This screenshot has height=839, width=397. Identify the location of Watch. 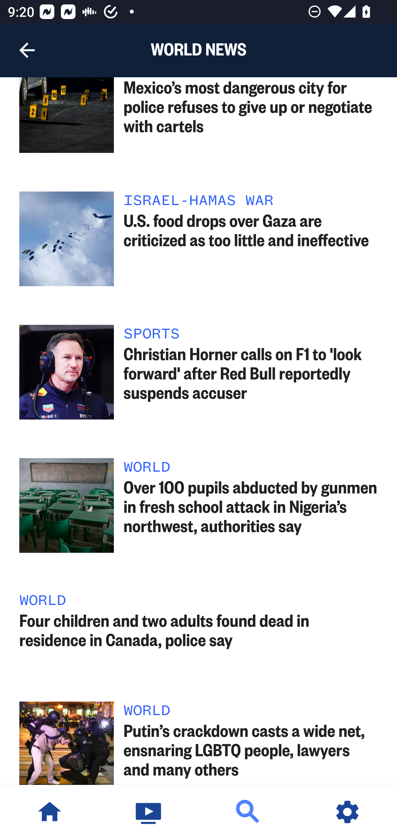
(149, 812).